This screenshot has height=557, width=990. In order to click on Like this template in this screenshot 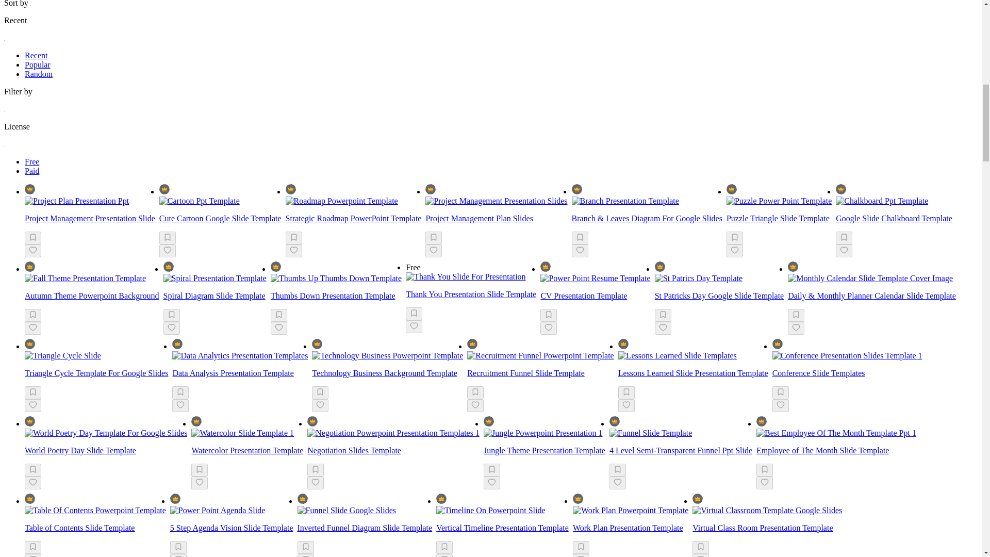, I will do `click(735, 251)`.